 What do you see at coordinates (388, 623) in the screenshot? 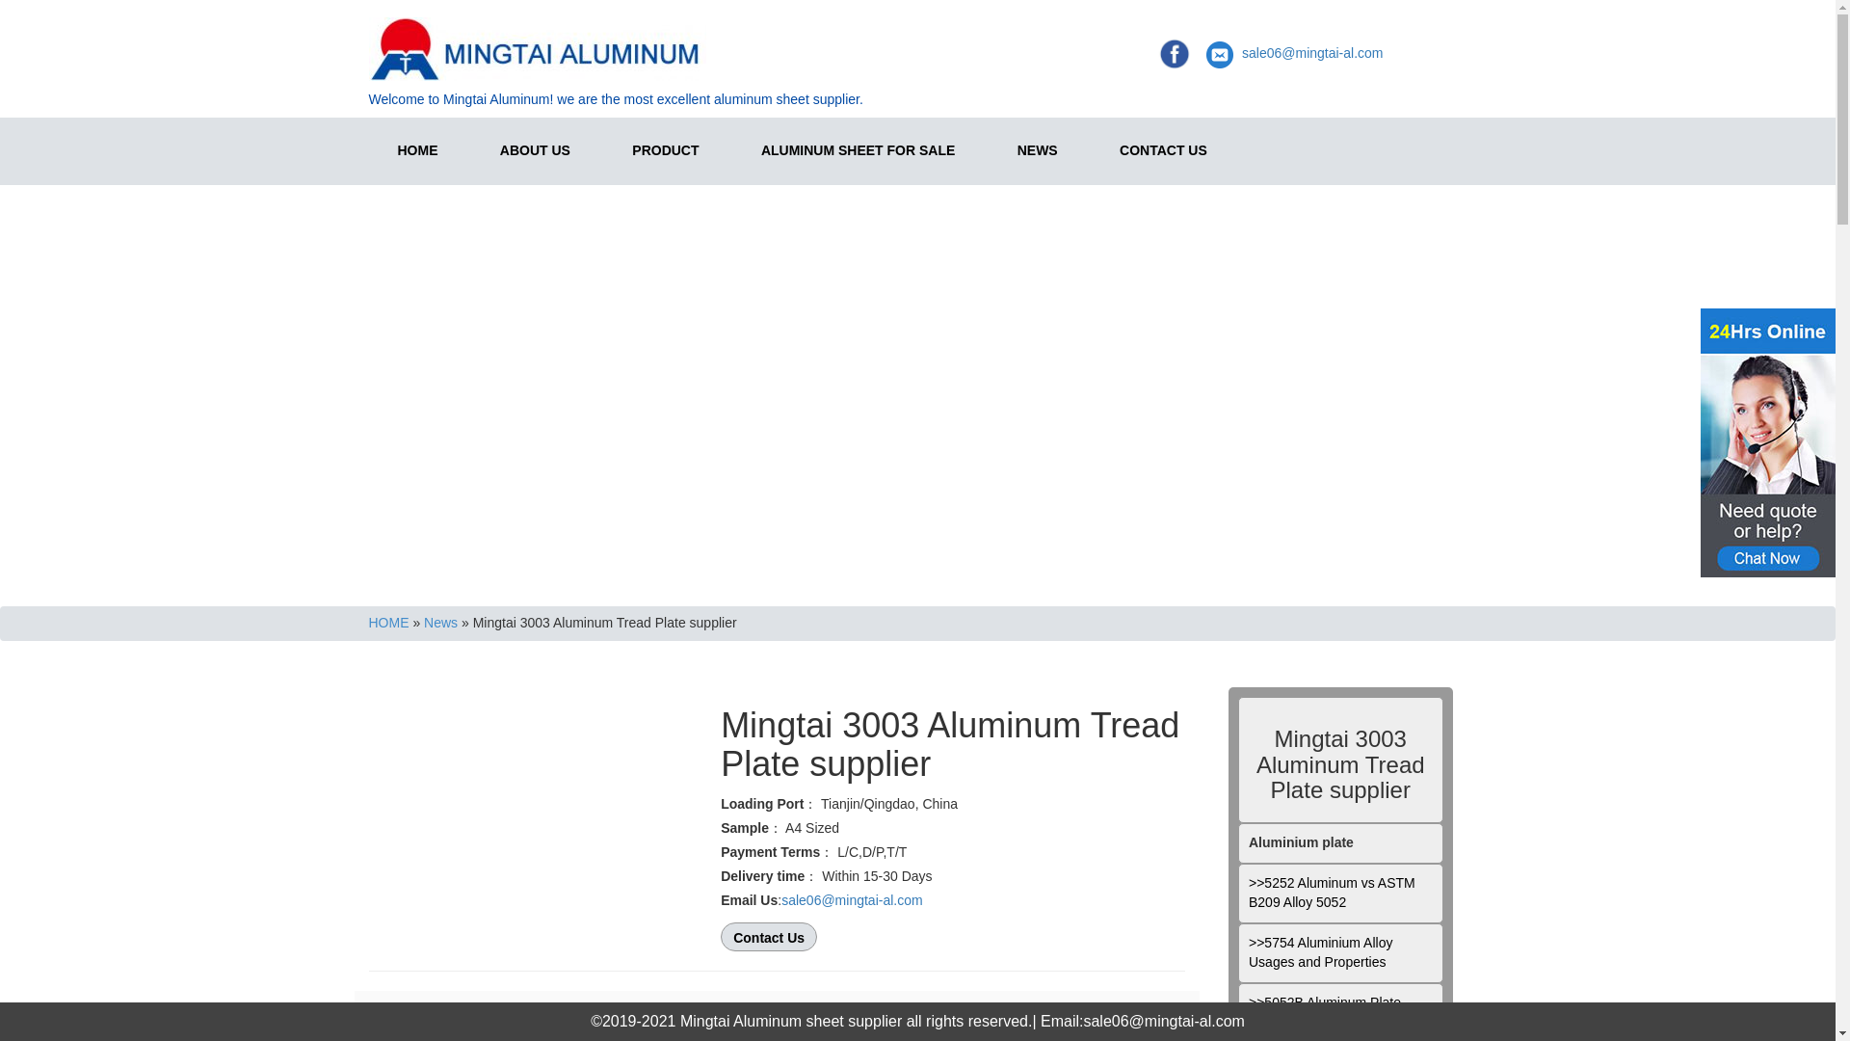
I see `HOME` at bounding box center [388, 623].